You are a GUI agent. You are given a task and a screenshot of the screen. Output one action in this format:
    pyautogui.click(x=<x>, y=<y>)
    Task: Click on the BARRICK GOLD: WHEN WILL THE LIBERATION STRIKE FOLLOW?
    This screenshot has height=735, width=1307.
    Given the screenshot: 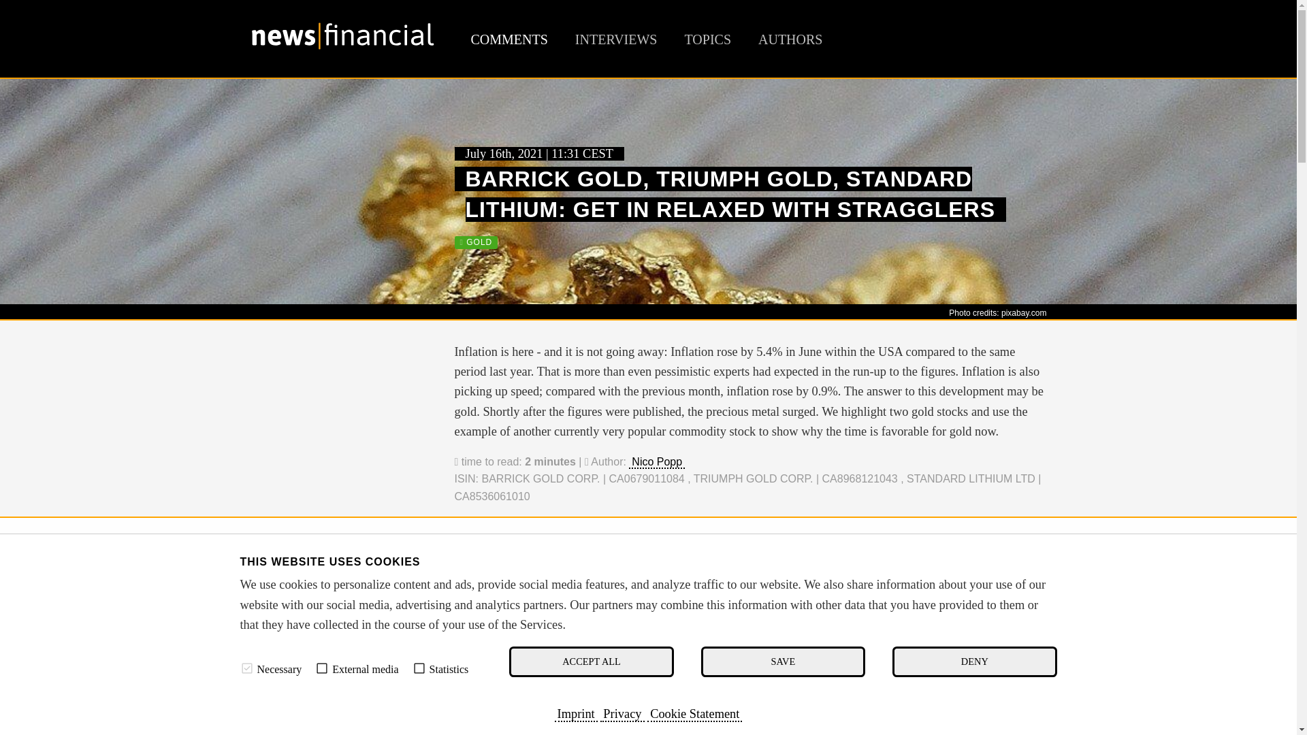 What is the action you would take?
    pyautogui.click(x=670, y=585)
    